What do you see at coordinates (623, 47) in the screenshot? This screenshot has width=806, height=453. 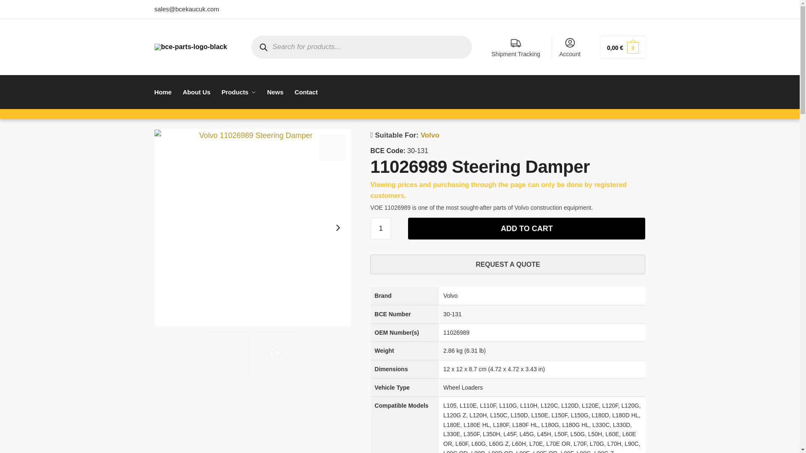 I see `View your shopping cart` at bounding box center [623, 47].